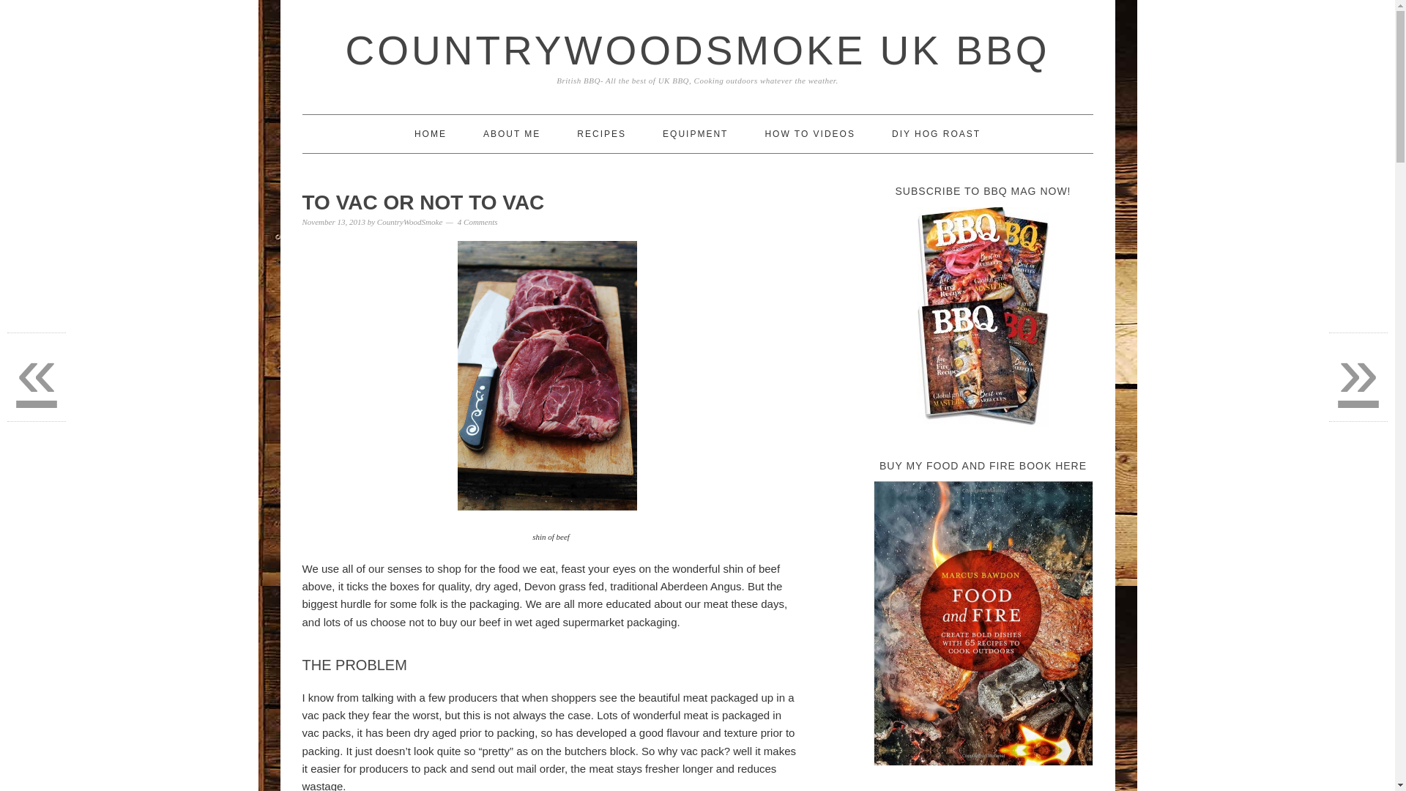  What do you see at coordinates (810, 133) in the screenshot?
I see `HOW TO VIDEOS` at bounding box center [810, 133].